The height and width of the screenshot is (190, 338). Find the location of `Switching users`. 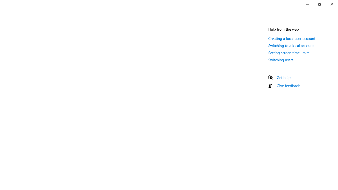

Switching users is located at coordinates (281, 60).